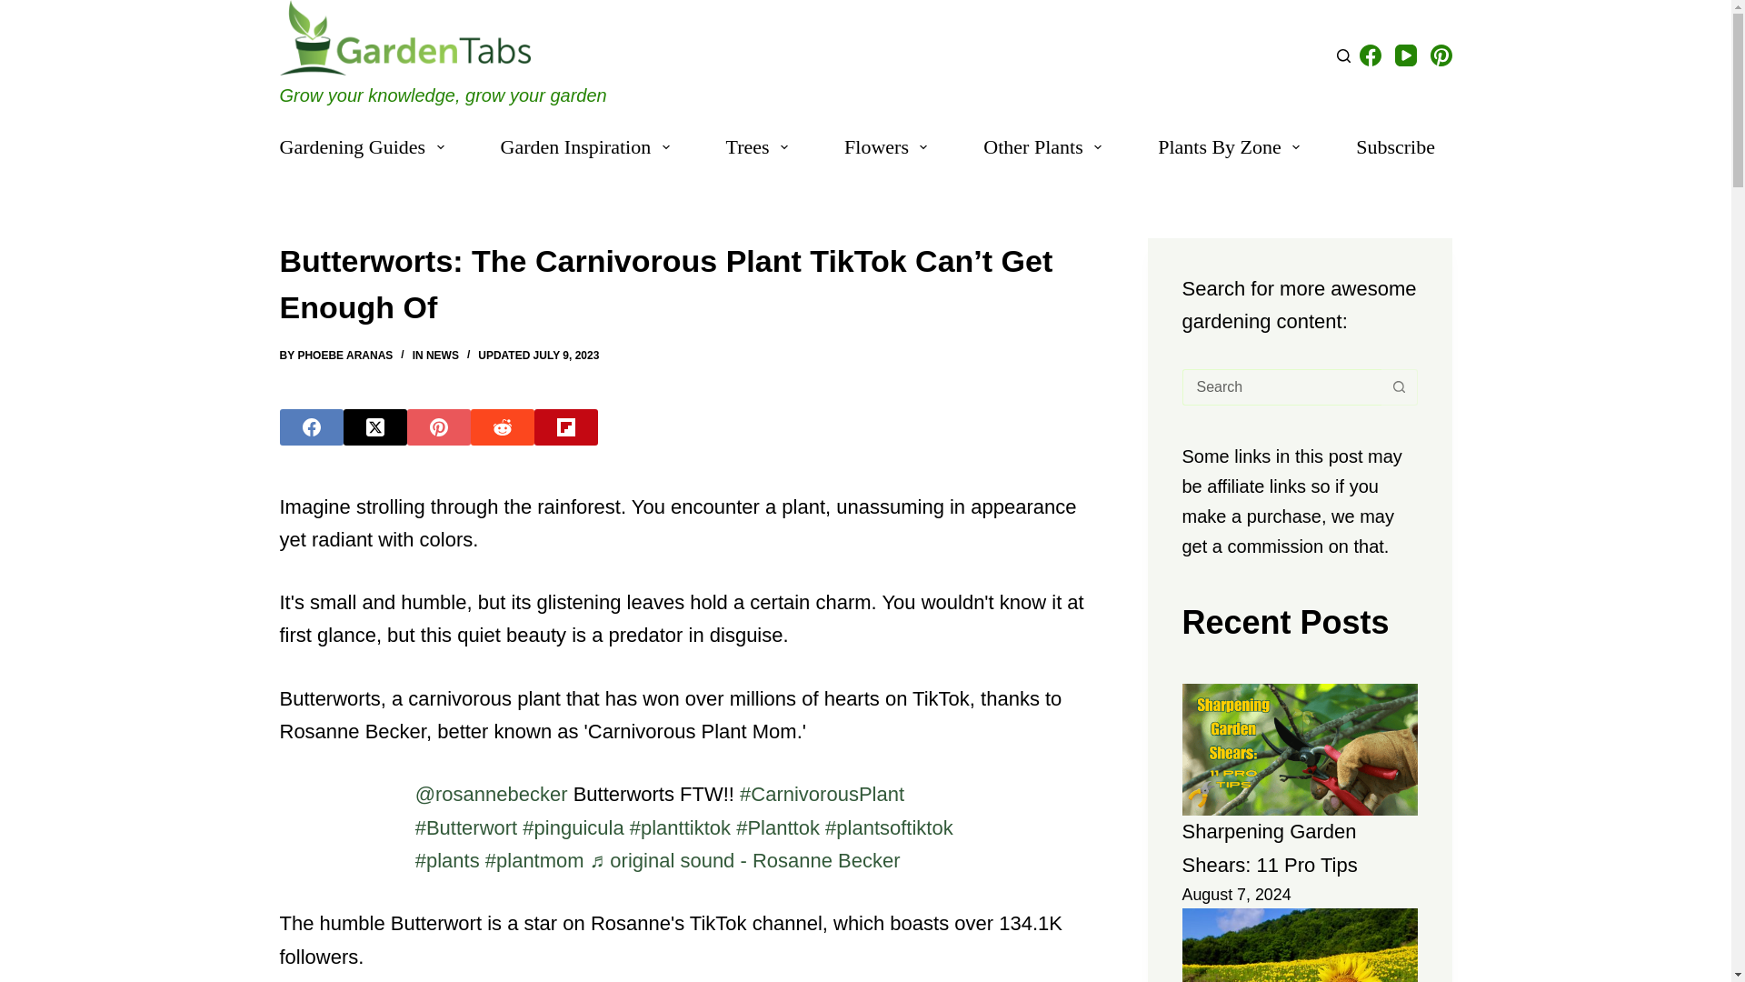 The height and width of the screenshot is (982, 1745). I want to click on plants, so click(447, 860).